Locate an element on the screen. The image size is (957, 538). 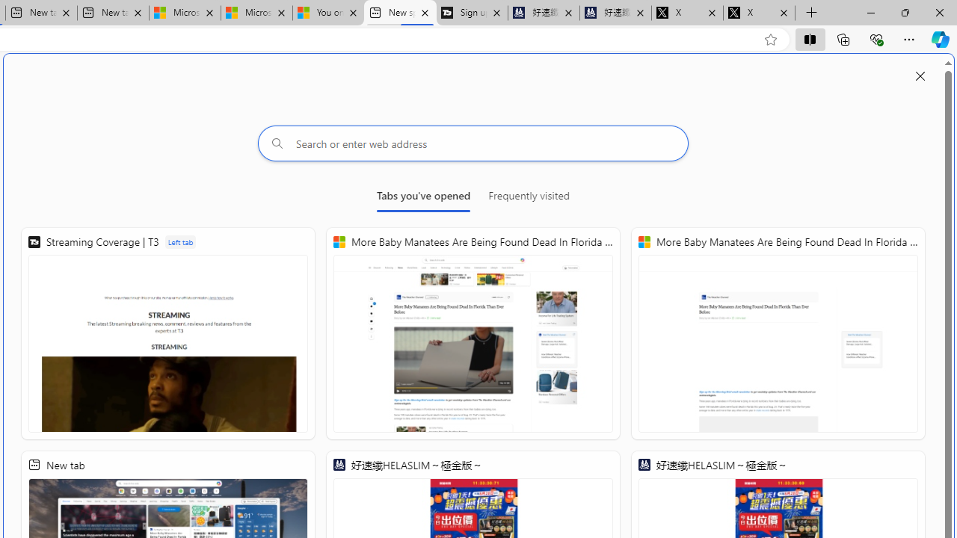
Search or enter web address is located at coordinates (473, 143).